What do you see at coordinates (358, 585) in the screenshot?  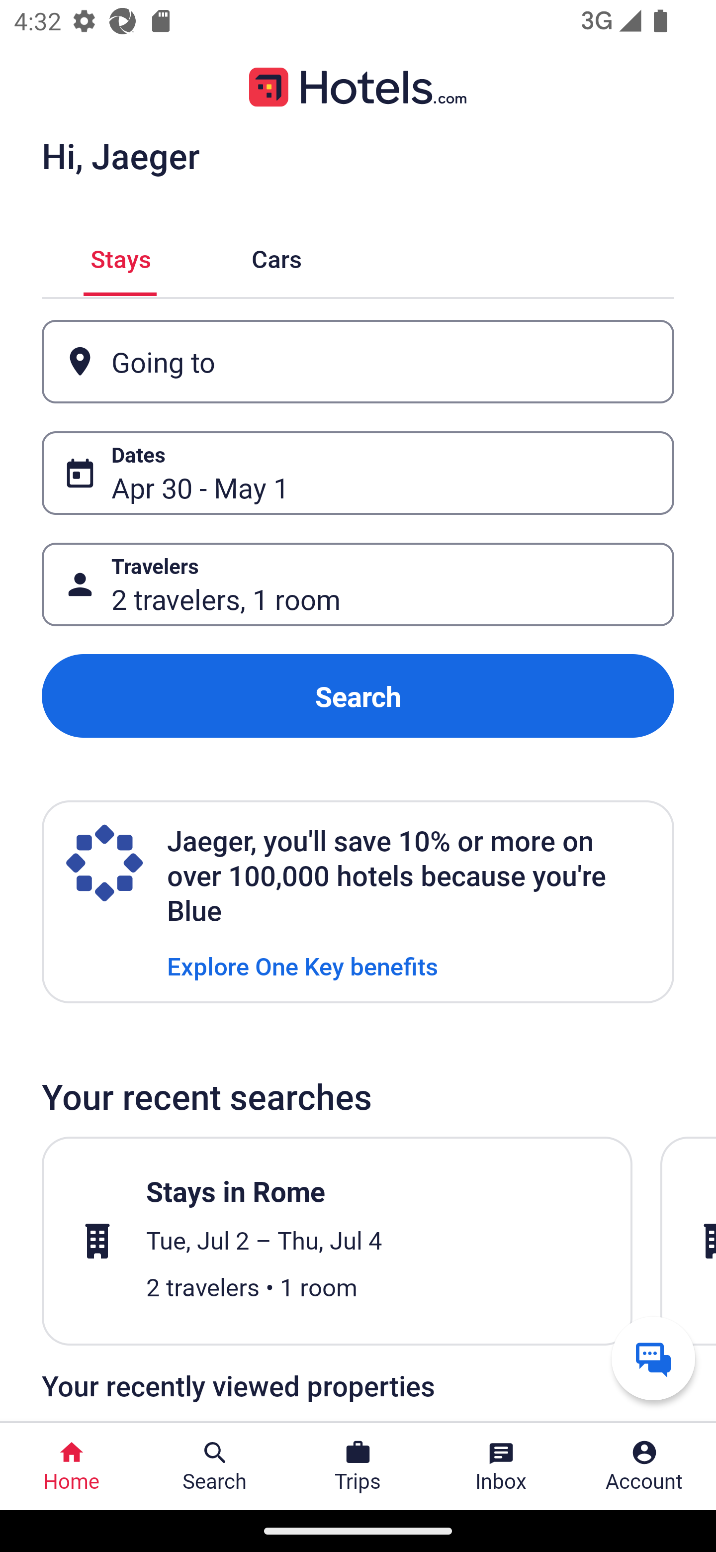 I see `Travelers Button 2 travelers, 1 room` at bounding box center [358, 585].